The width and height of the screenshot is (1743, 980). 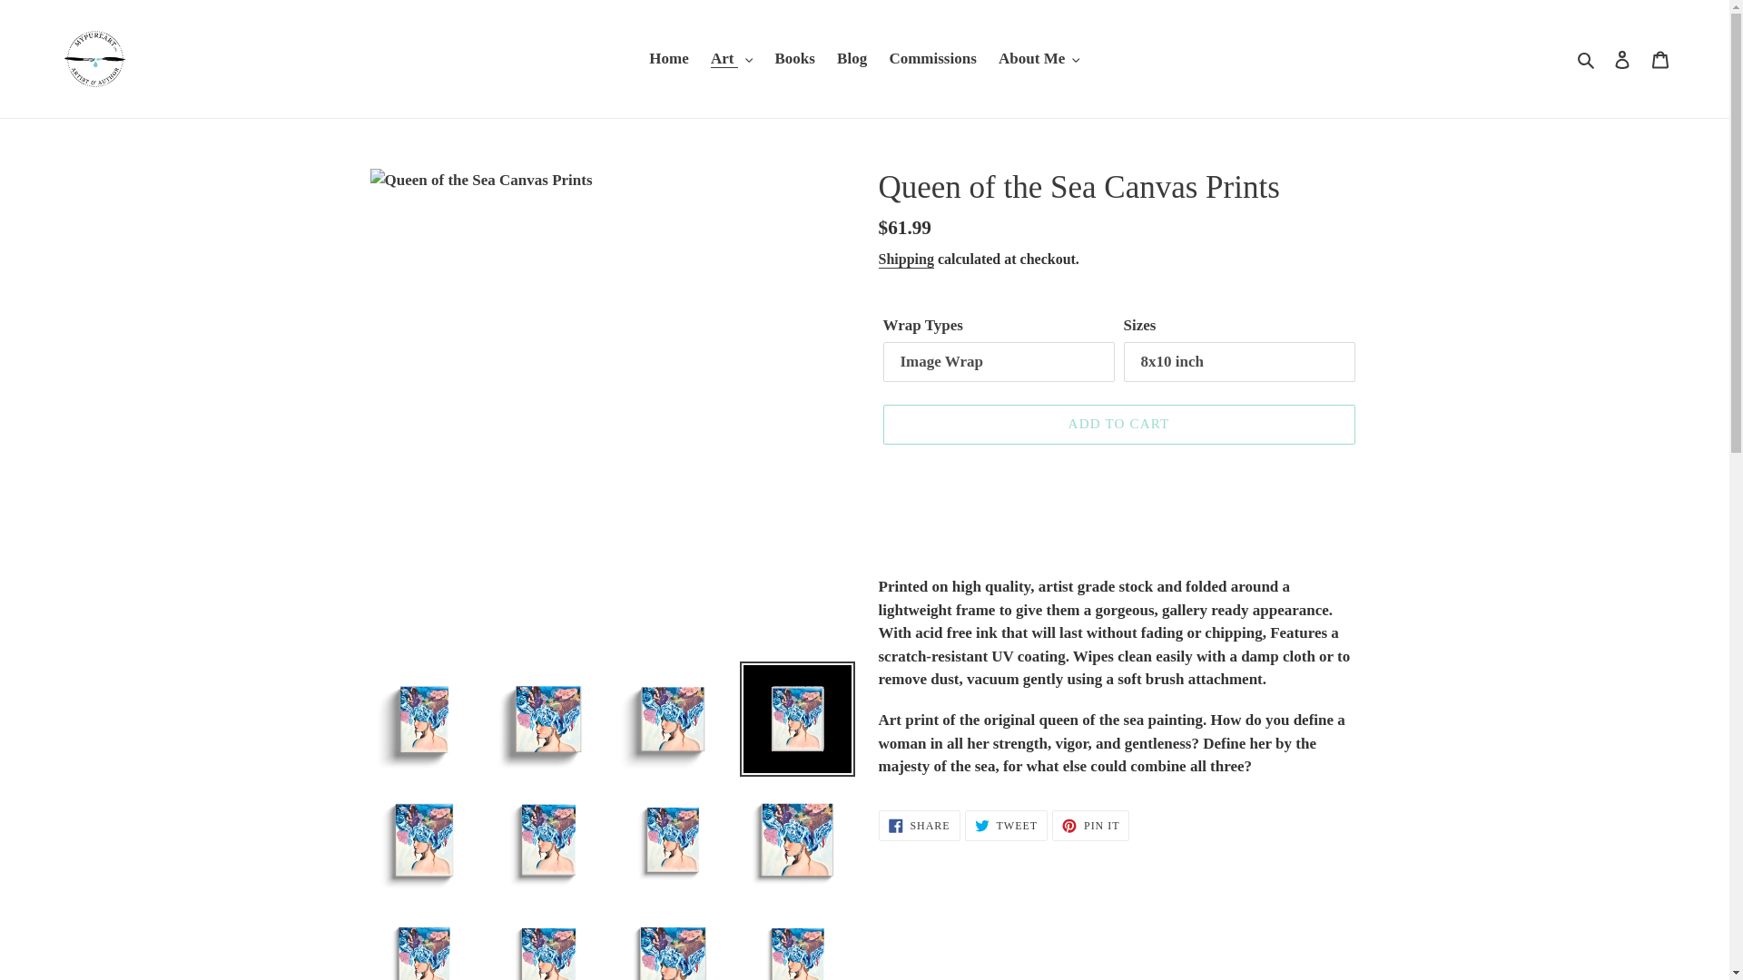 What do you see at coordinates (931, 58) in the screenshot?
I see `Commissions` at bounding box center [931, 58].